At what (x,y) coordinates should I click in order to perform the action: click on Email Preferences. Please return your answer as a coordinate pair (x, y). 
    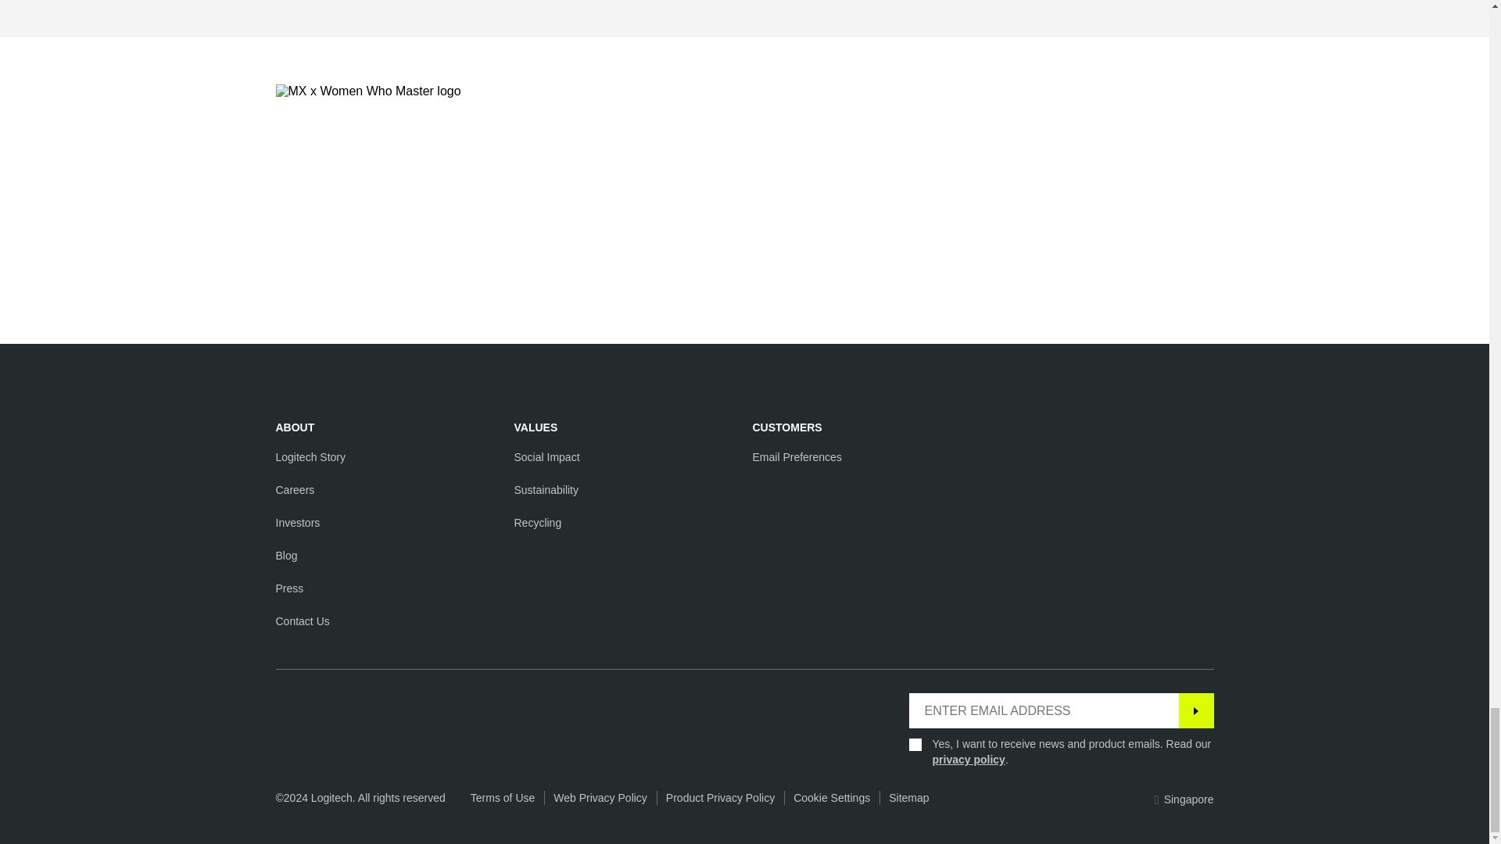
    Looking at the image, I should click on (796, 456).